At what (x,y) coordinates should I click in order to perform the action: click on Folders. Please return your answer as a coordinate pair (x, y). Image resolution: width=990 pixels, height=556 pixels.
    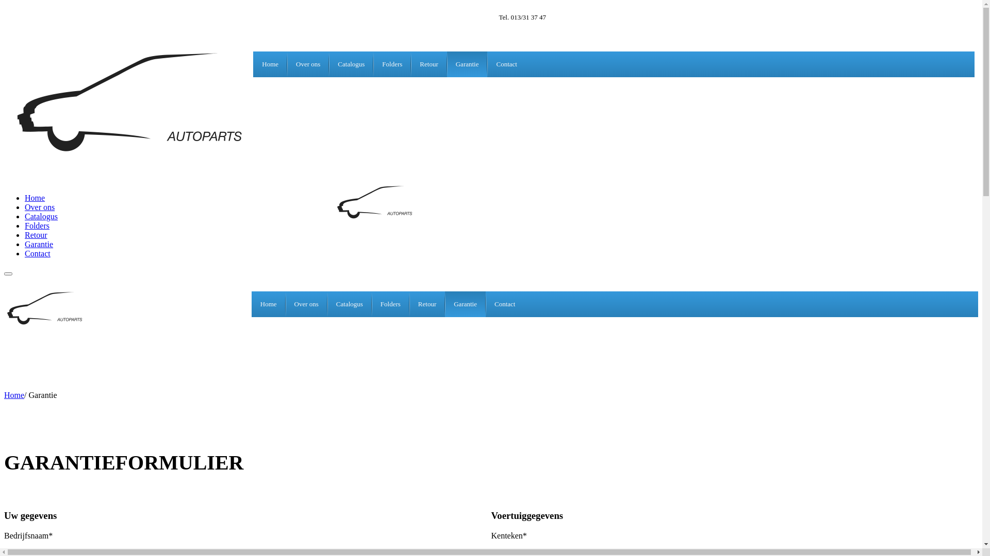
    Looking at the image, I should click on (37, 225).